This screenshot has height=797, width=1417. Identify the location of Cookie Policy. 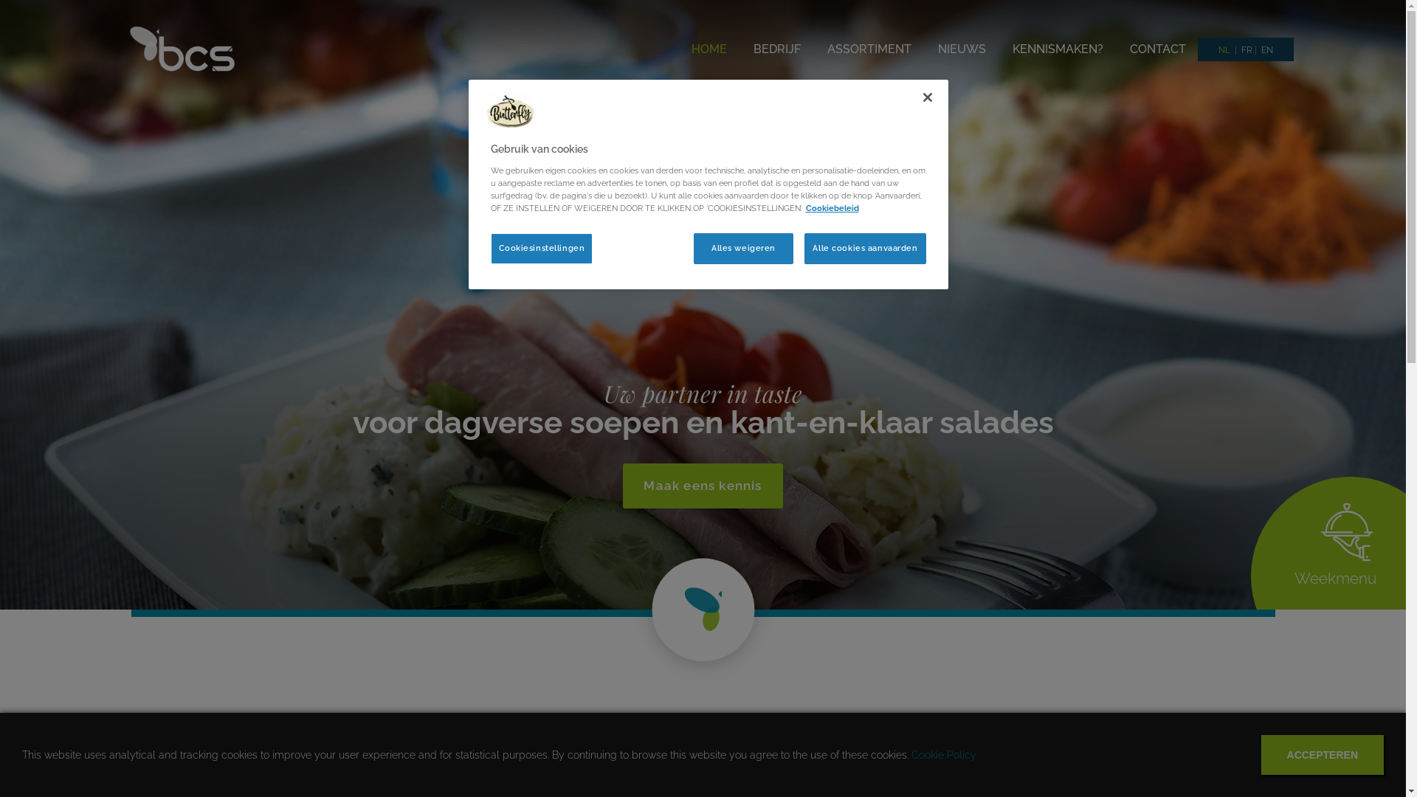
(944, 754).